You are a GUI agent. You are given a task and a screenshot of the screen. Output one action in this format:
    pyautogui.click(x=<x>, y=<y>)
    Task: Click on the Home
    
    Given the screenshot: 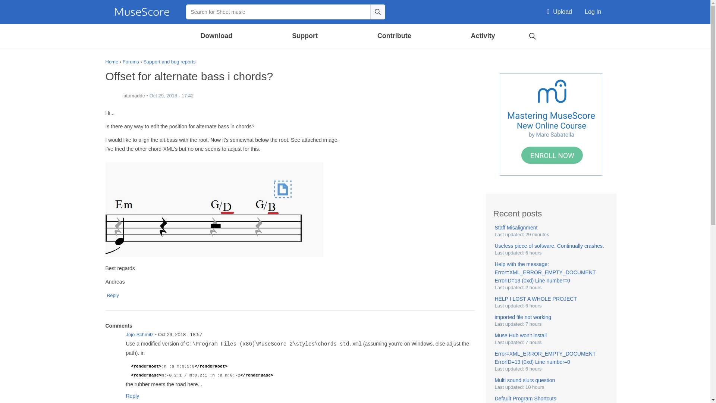 What is the action you would take?
    pyautogui.click(x=142, y=12)
    